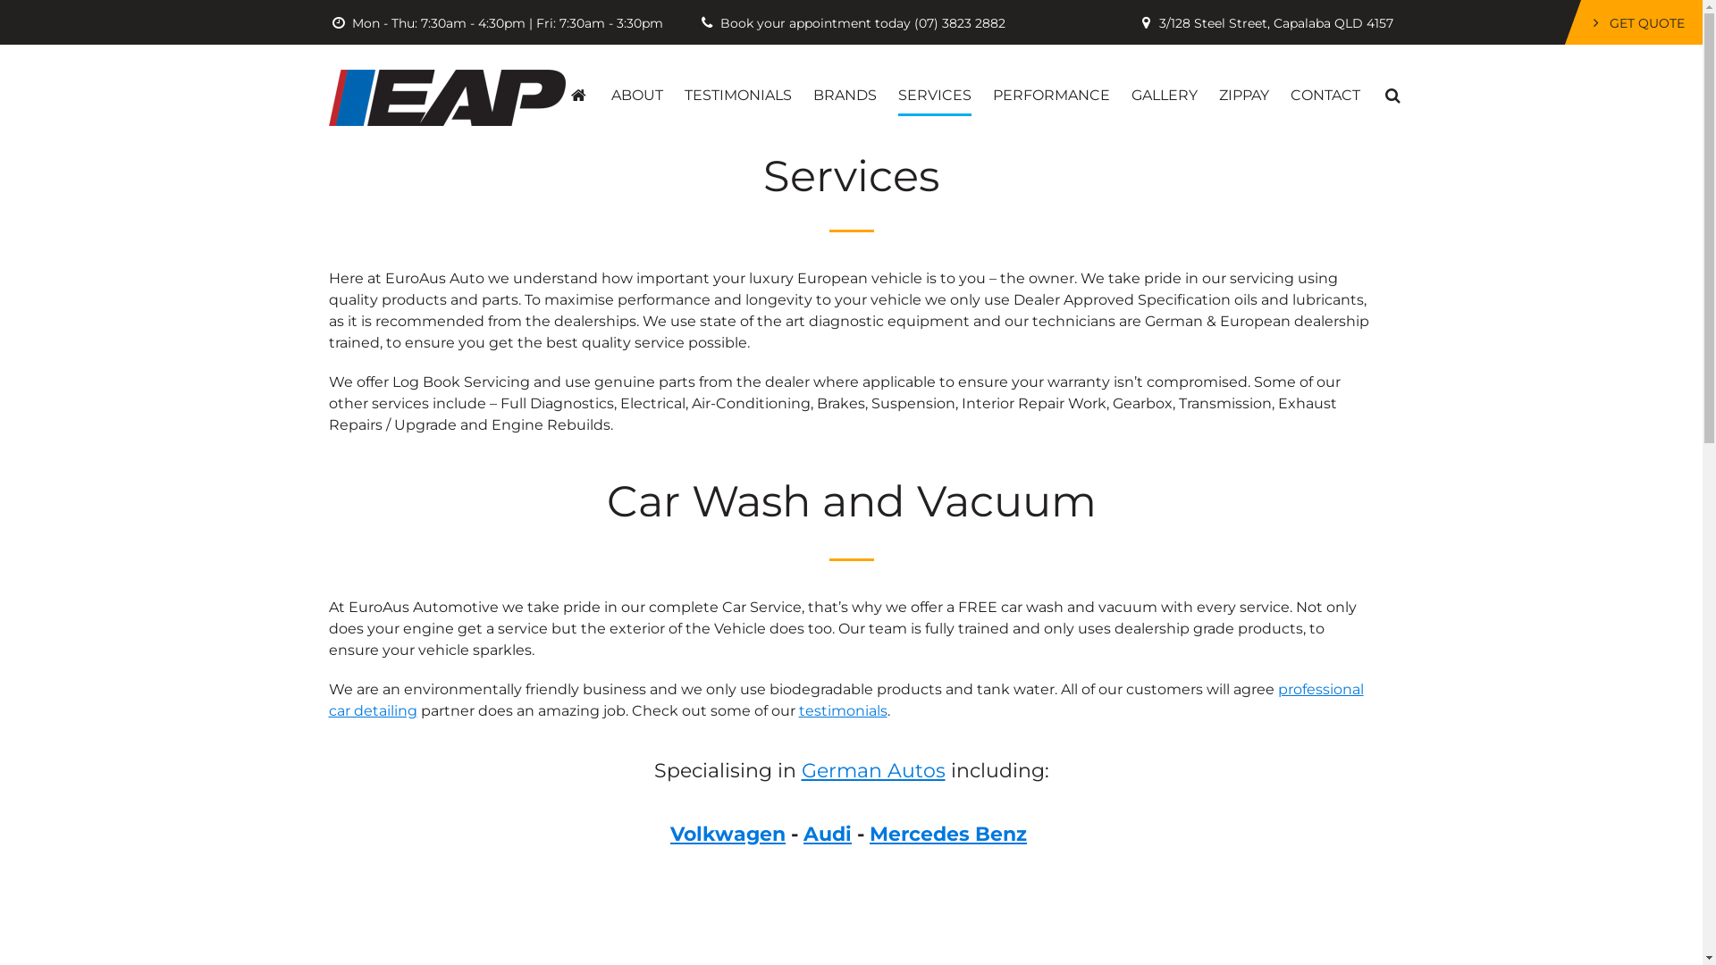  I want to click on professional car detailing, so click(846, 701).